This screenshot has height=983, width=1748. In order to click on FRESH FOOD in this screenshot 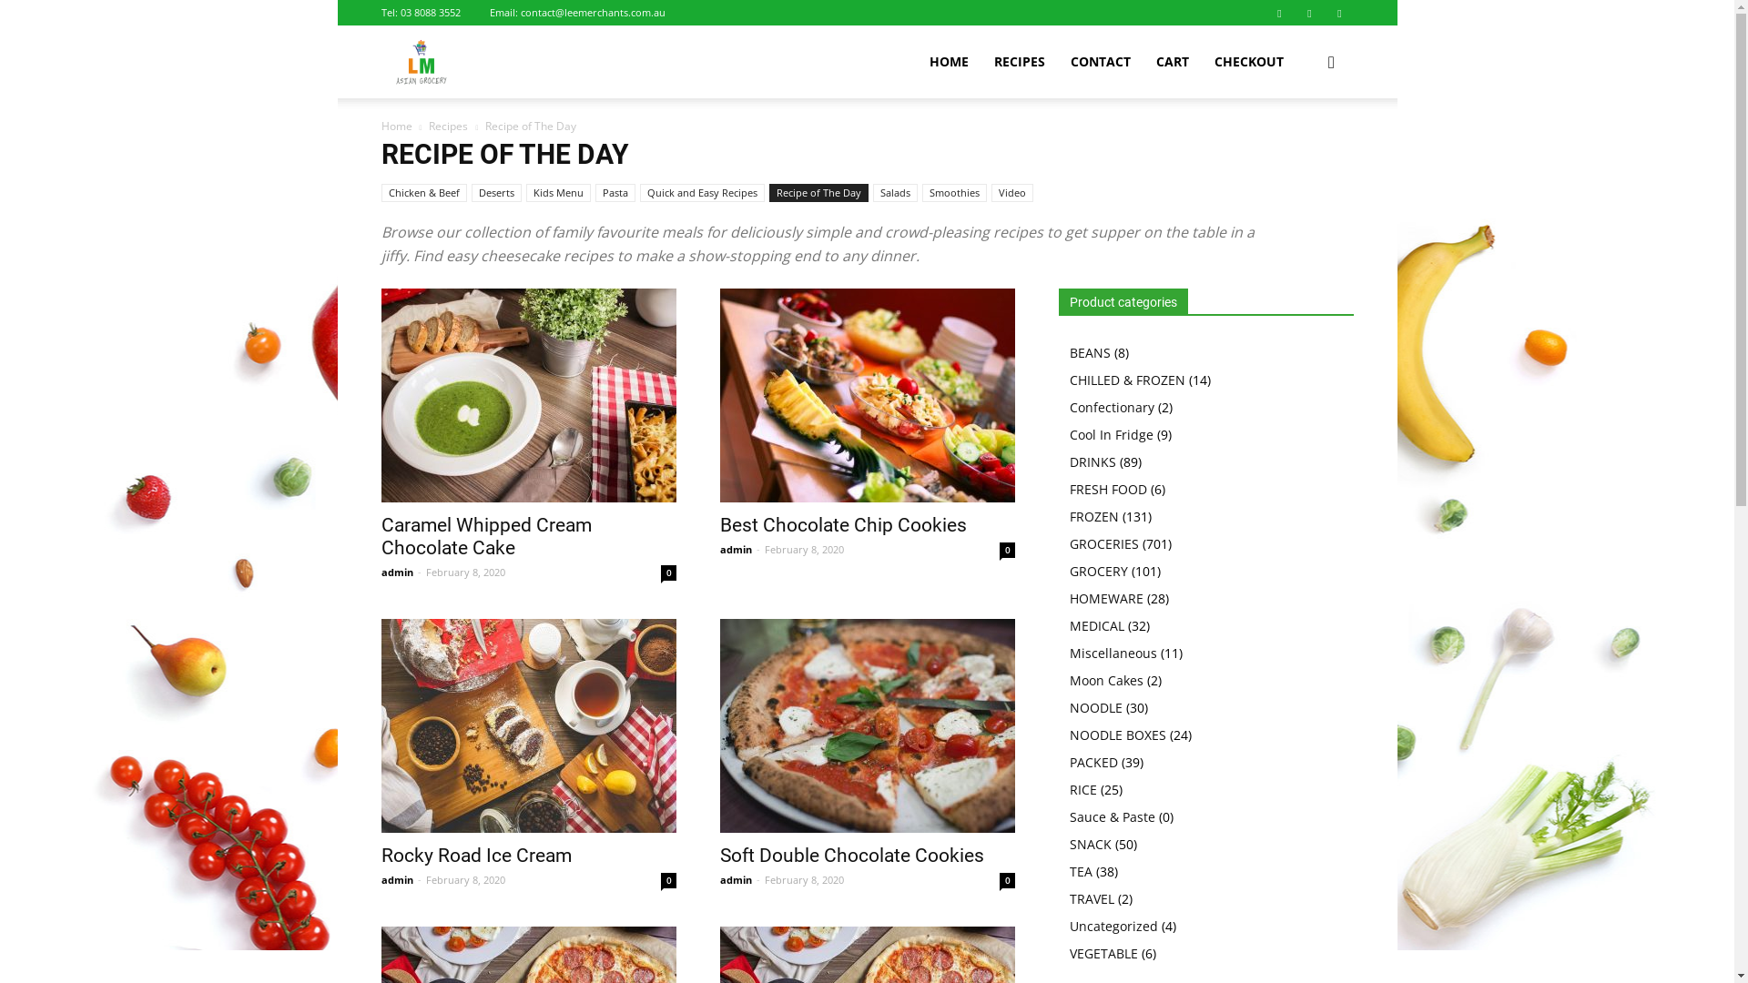, I will do `click(1107, 490)`.